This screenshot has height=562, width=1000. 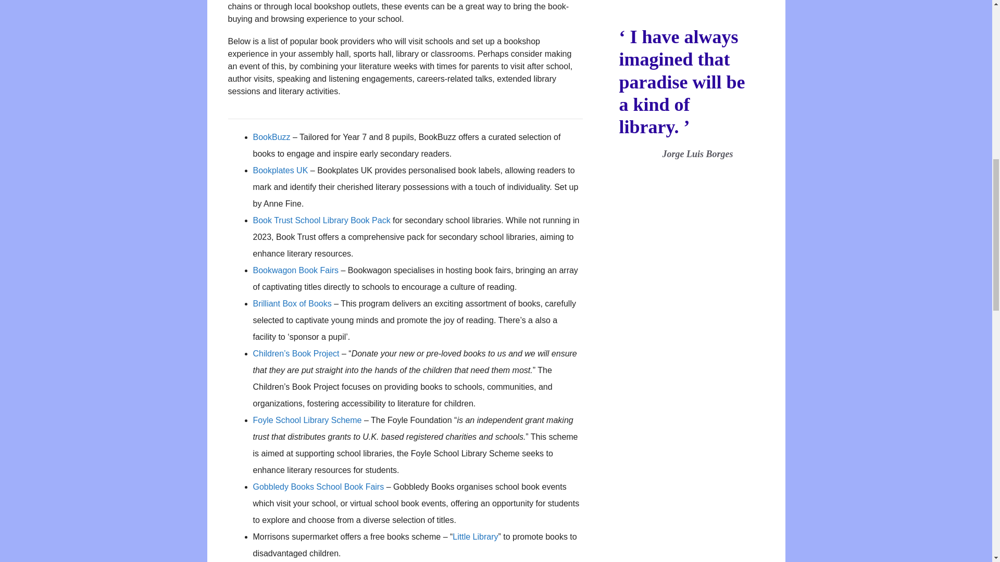 What do you see at coordinates (475, 537) in the screenshot?
I see `Little Library` at bounding box center [475, 537].